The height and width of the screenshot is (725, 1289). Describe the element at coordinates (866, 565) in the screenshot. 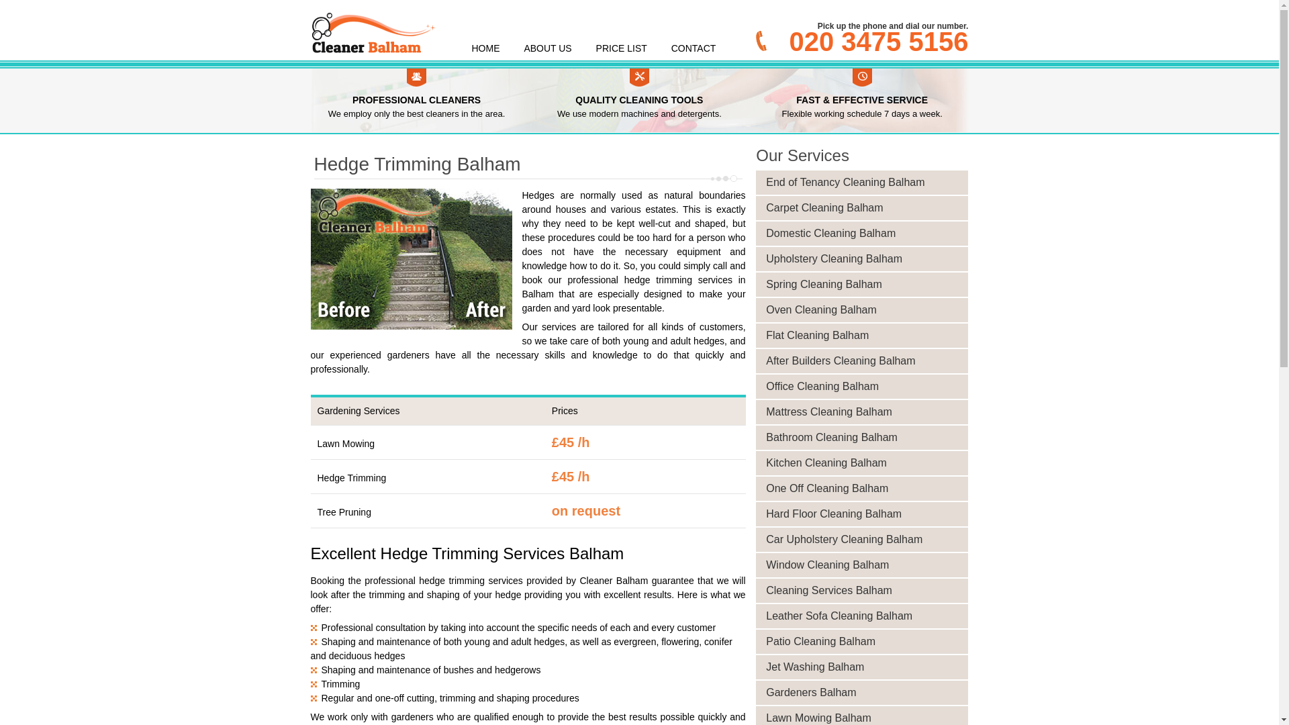

I see `Window Cleaning Balham` at that location.